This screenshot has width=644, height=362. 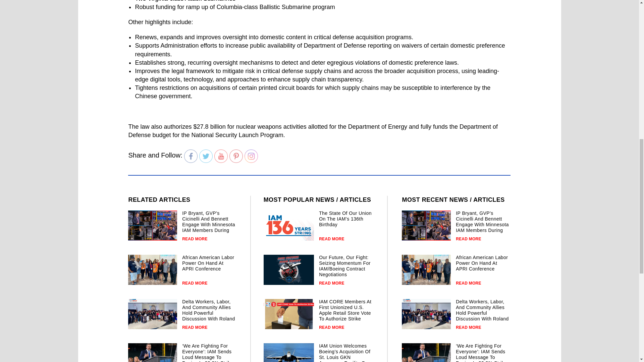 What do you see at coordinates (206, 156) in the screenshot?
I see `Twitter` at bounding box center [206, 156].